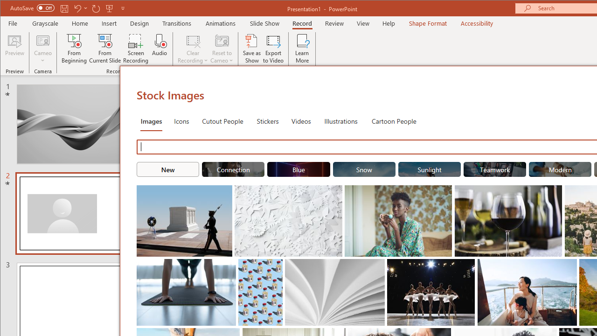  I want to click on Videos, so click(301, 120).